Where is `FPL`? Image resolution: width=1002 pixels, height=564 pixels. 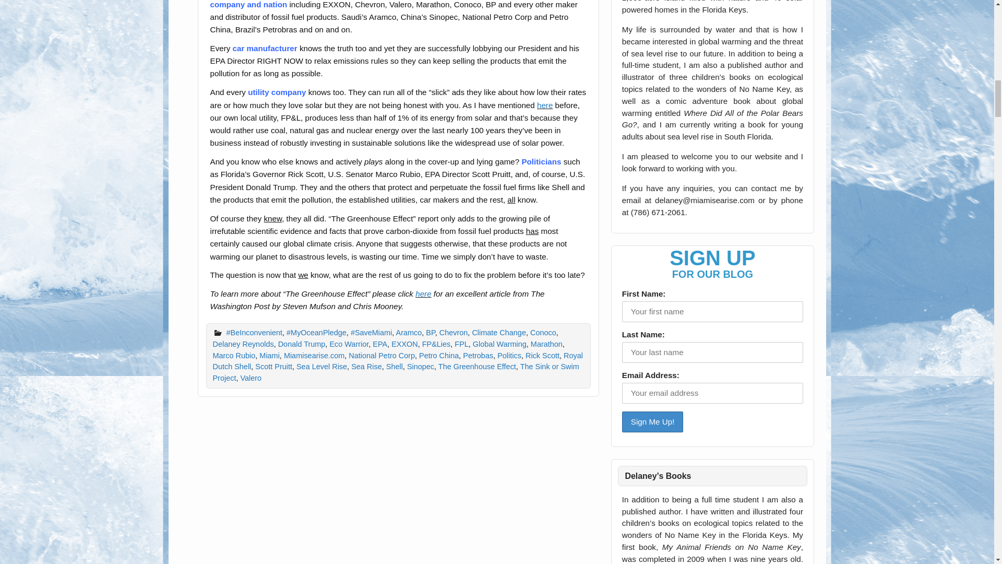 FPL is located at coordinates (461, 344).